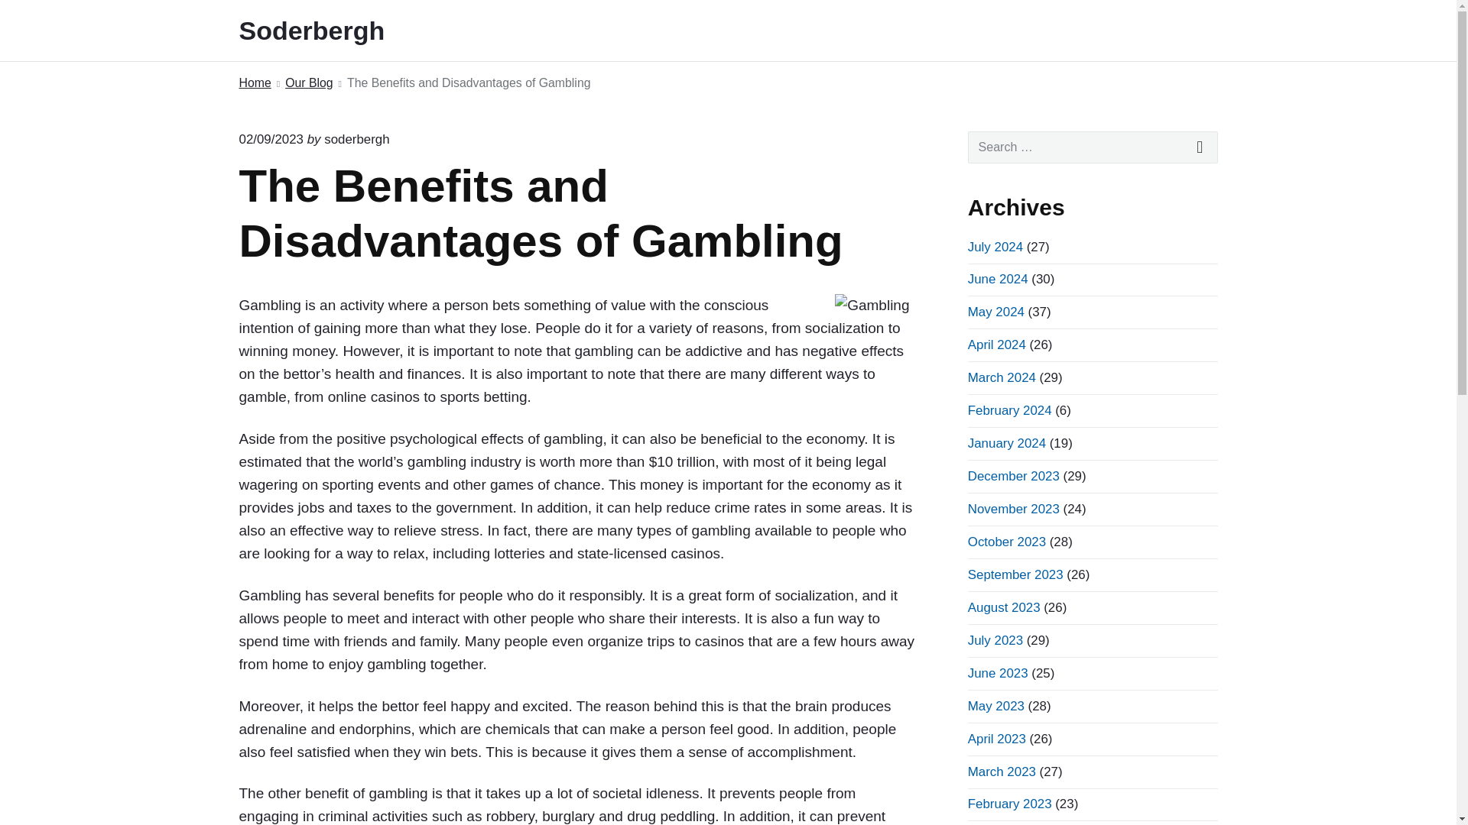 The height and width of the screenshot is (825, 1468). I want to click on April 2023, so click(997, 739).